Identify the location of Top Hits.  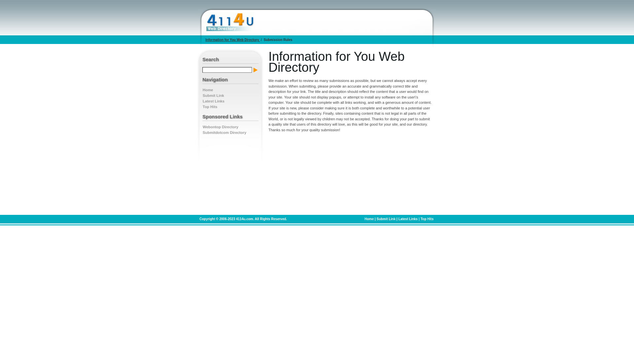
(210, 107).